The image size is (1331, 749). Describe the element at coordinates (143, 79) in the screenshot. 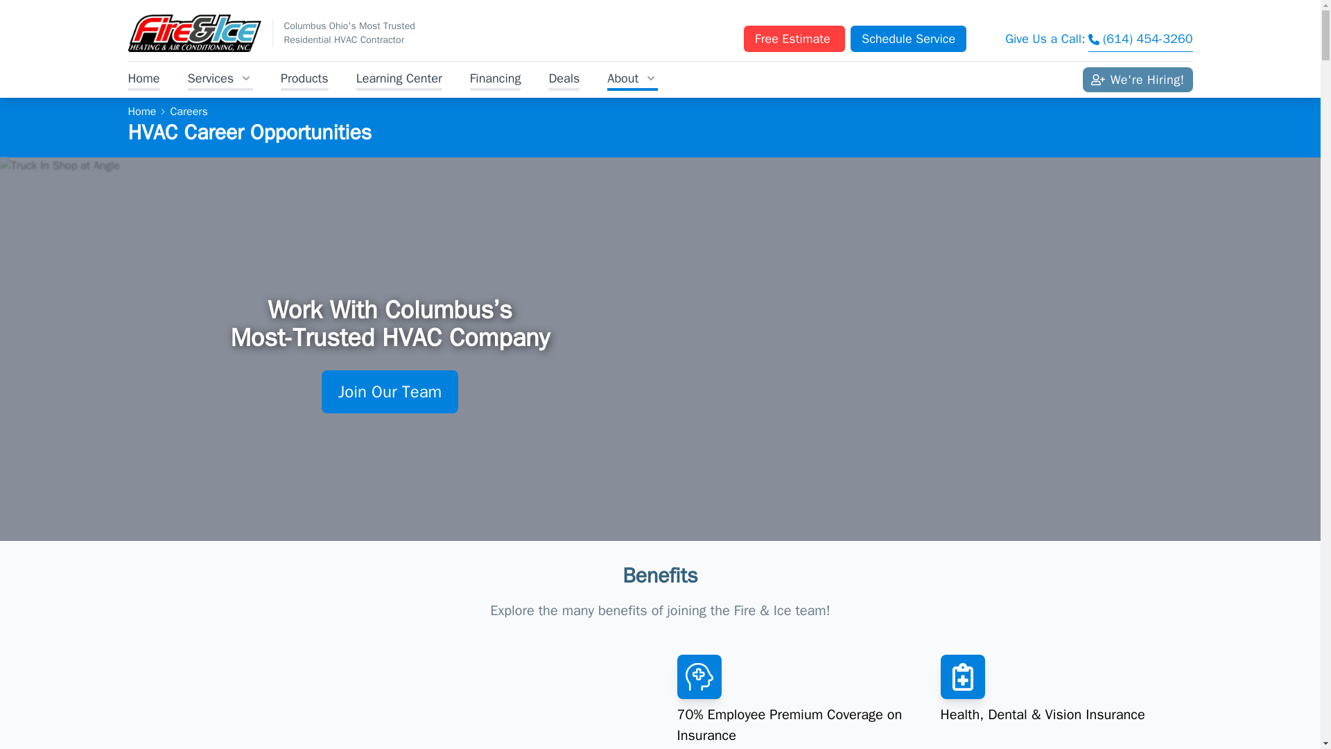

I see `Home` at that location.